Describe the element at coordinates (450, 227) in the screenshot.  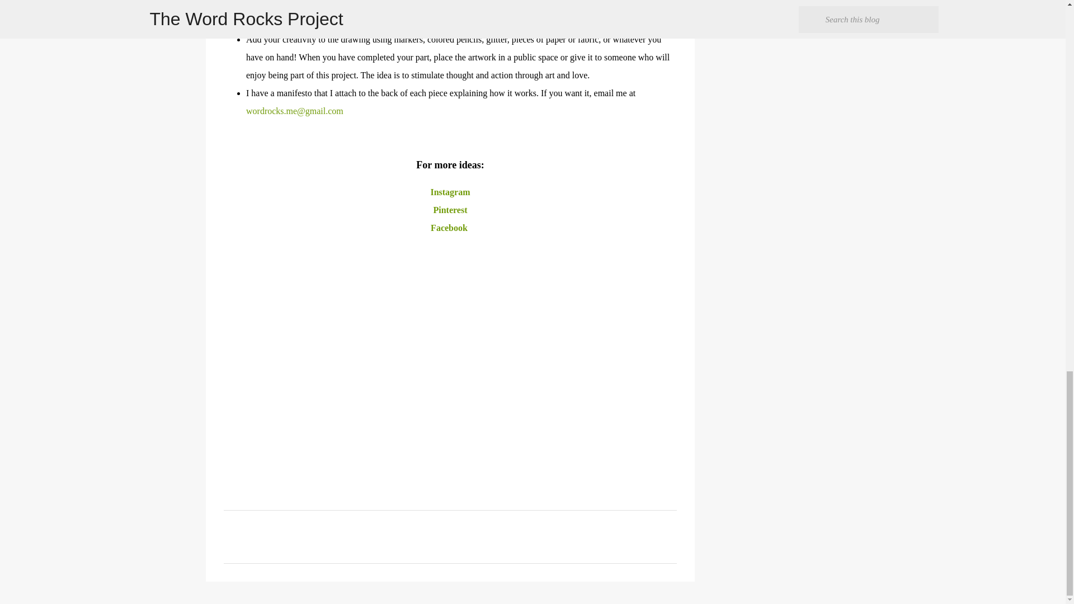
I see `Facebook ` at that location.